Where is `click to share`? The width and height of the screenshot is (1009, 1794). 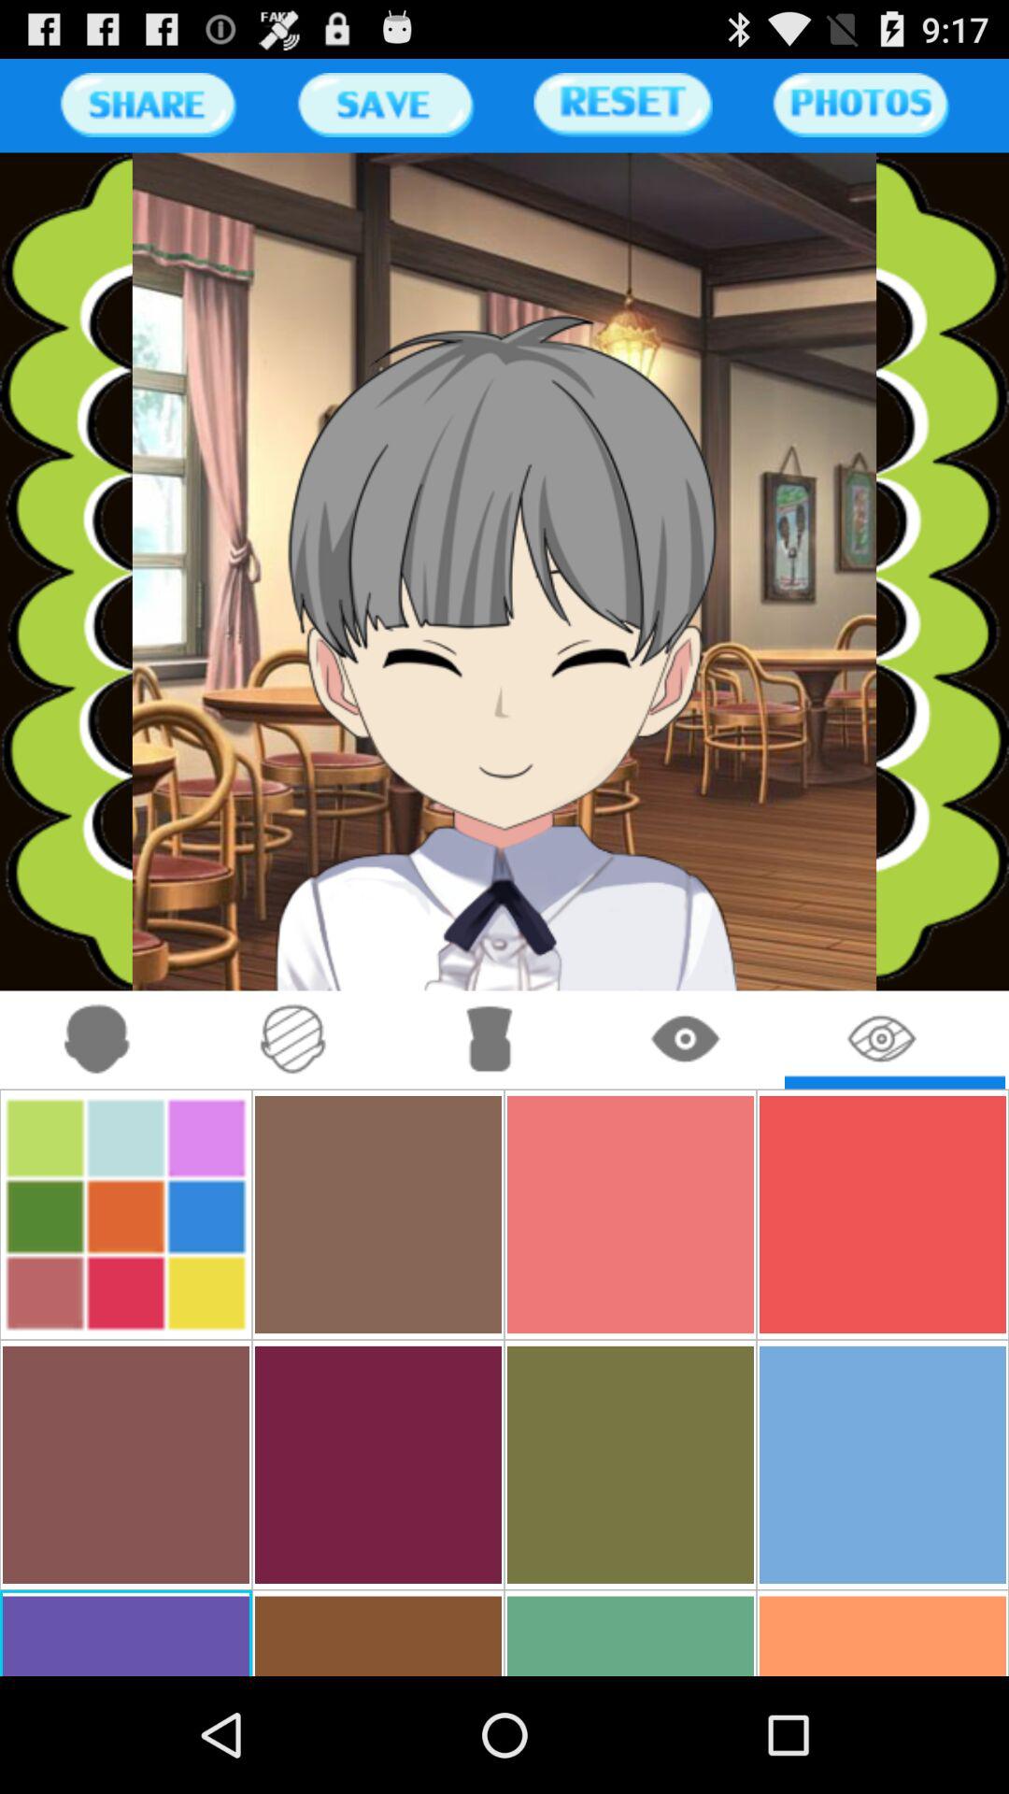
click to share is located at coordinates (148, 105).